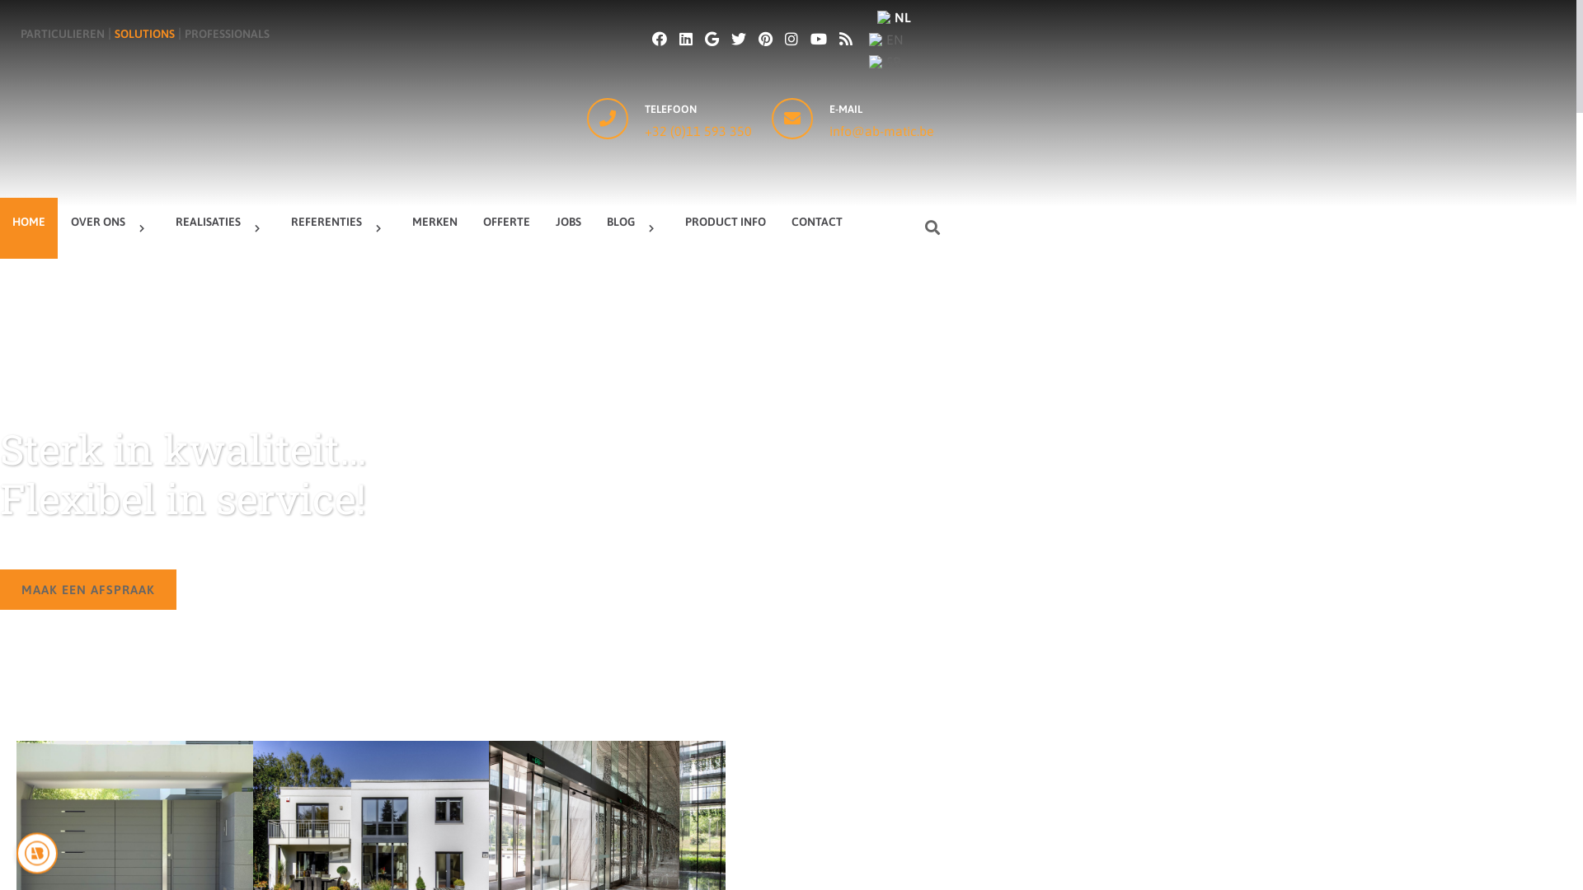 The width and height of the screenshot is (1583, 890). Describe the element at coordinates (110, 228) in the screenshot. I see `OVER ONS` at that location.